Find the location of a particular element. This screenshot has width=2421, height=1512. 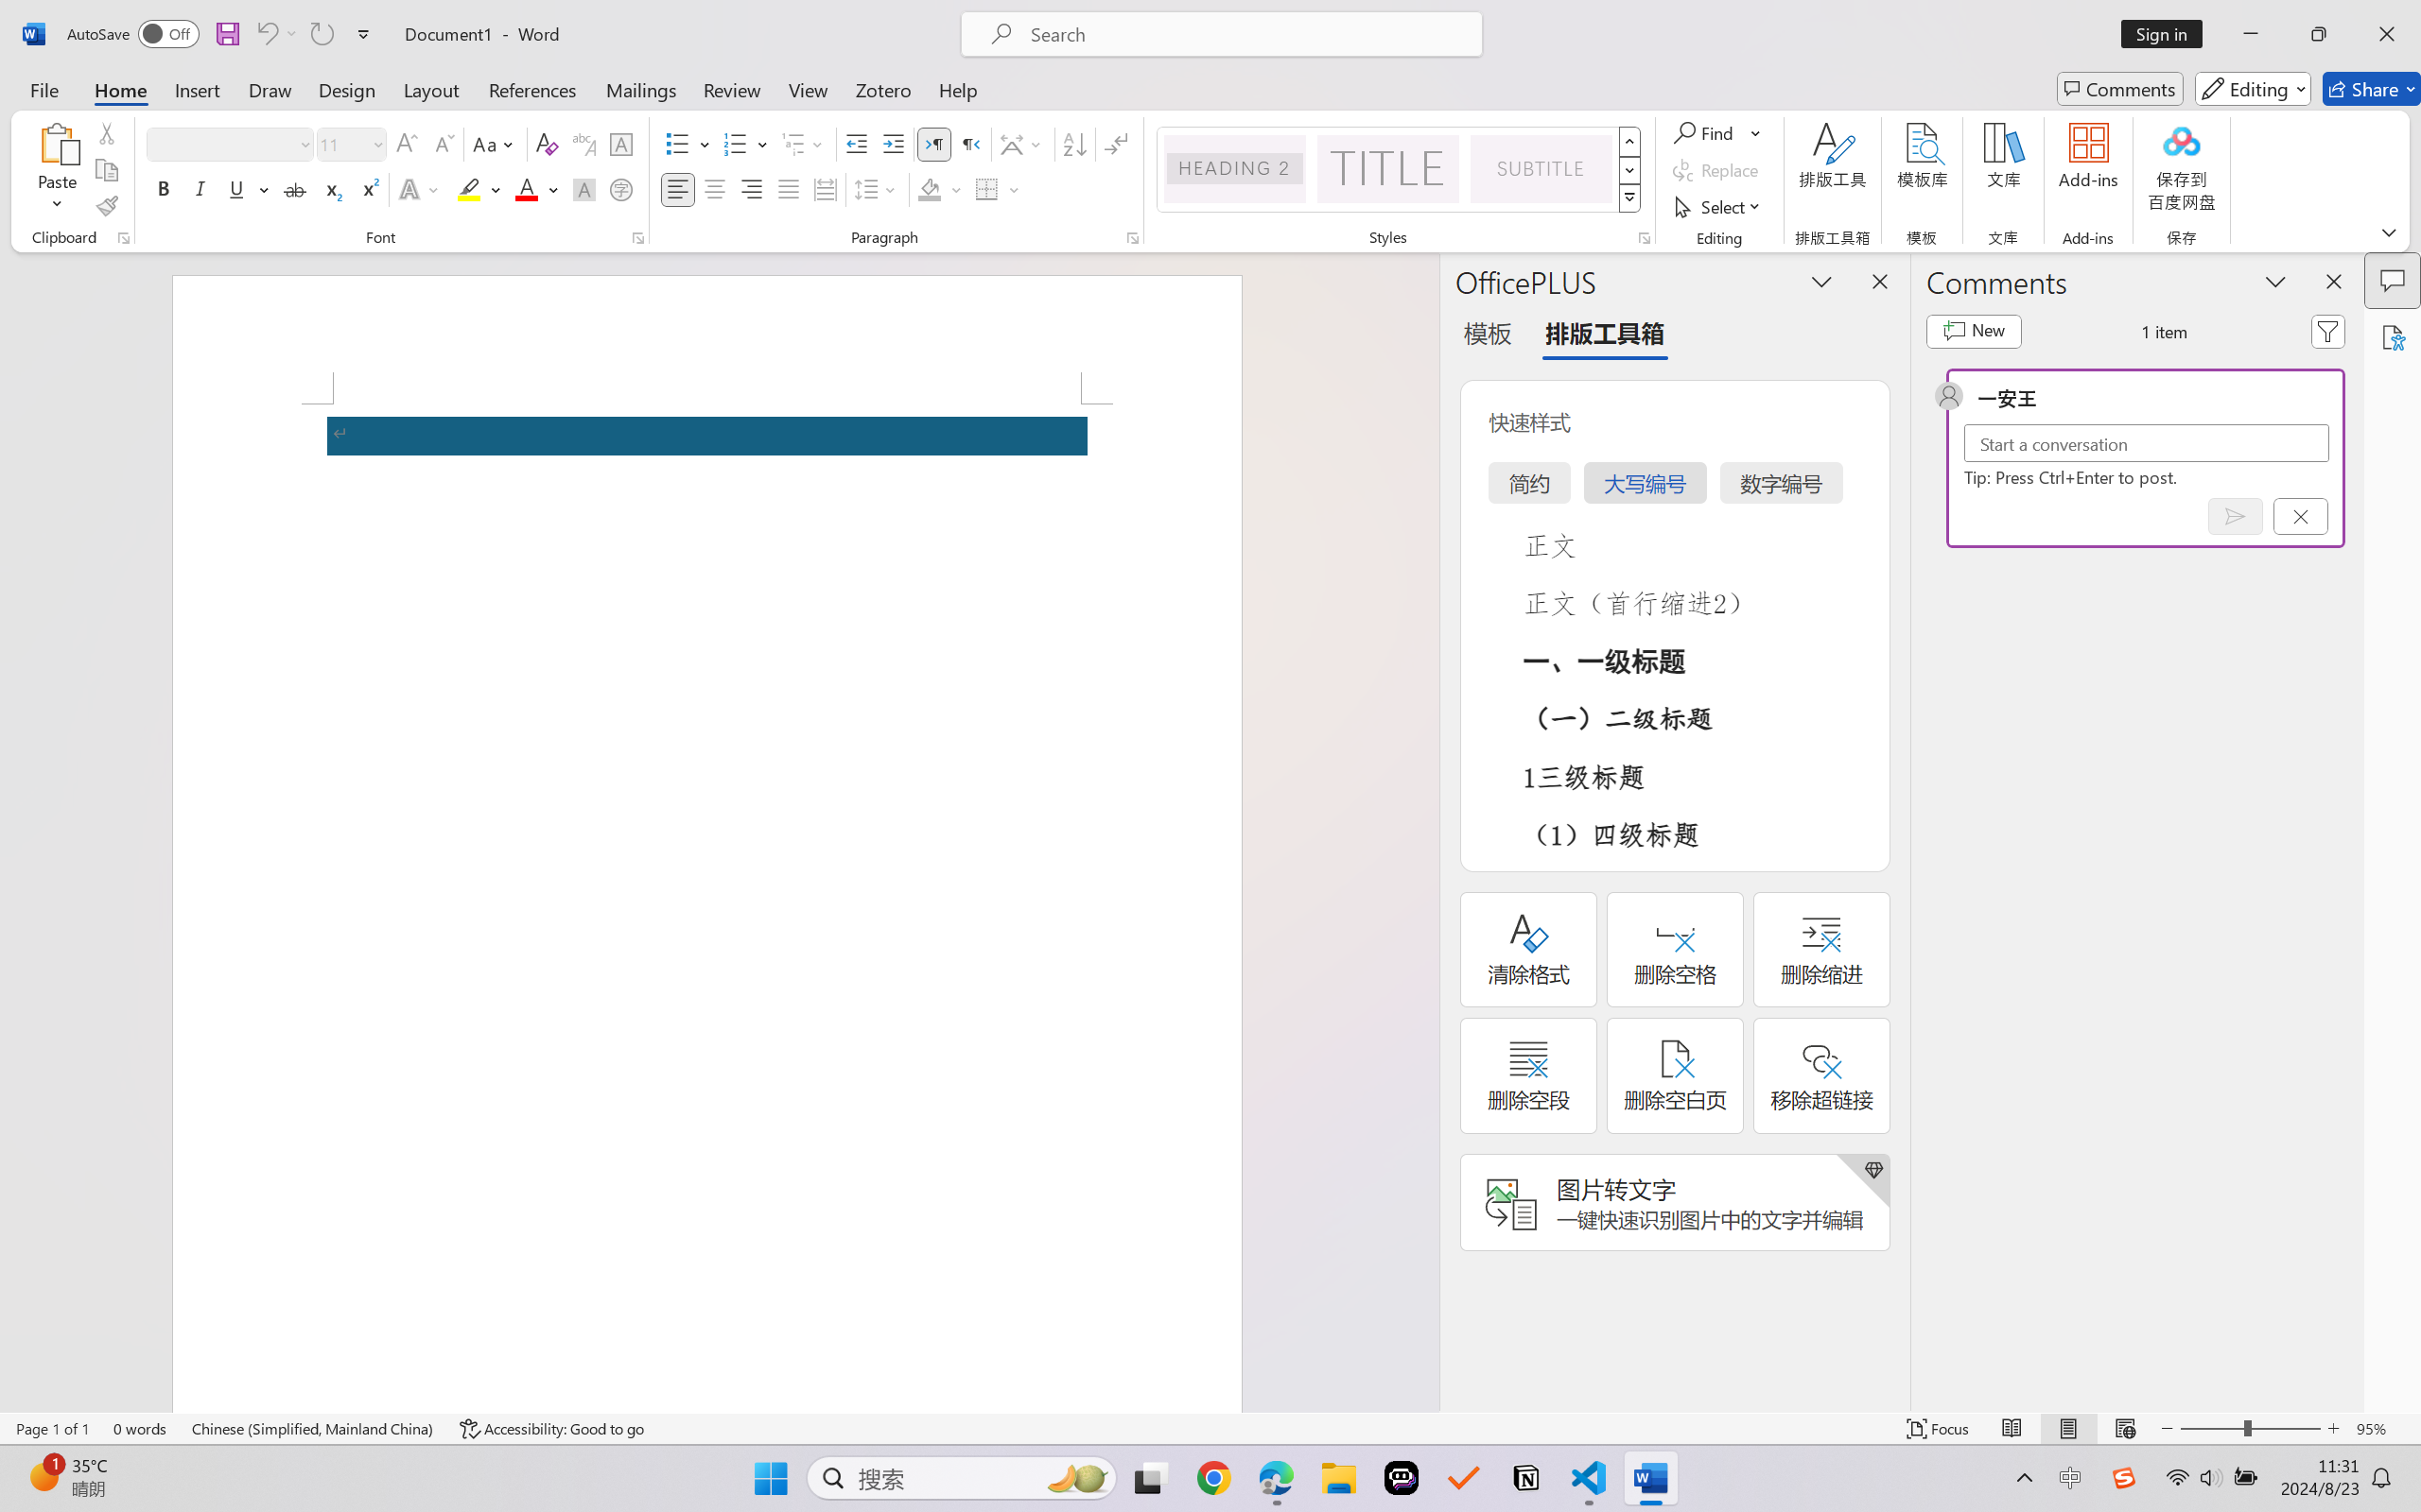

Editing is located at coordinates (2253, 89).